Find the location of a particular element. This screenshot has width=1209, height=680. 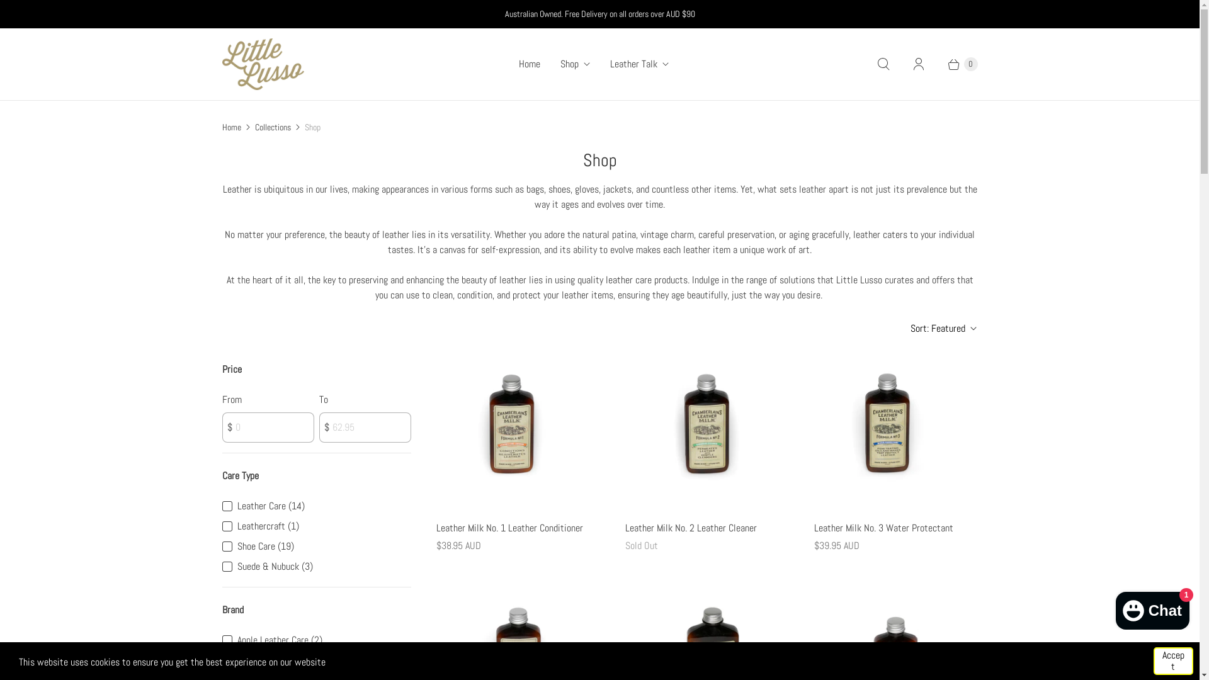

Leather Milk No. 2 Leather Cleaner is located at coordinates (707, 528).